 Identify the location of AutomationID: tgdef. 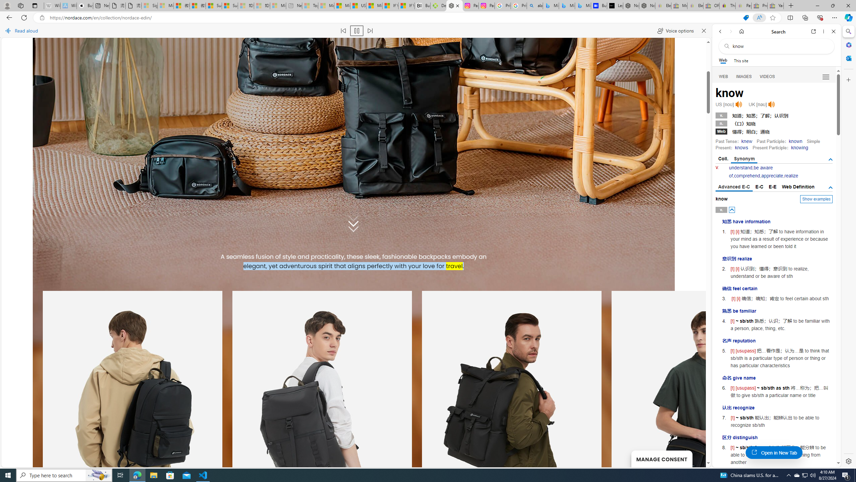
(831, 187).